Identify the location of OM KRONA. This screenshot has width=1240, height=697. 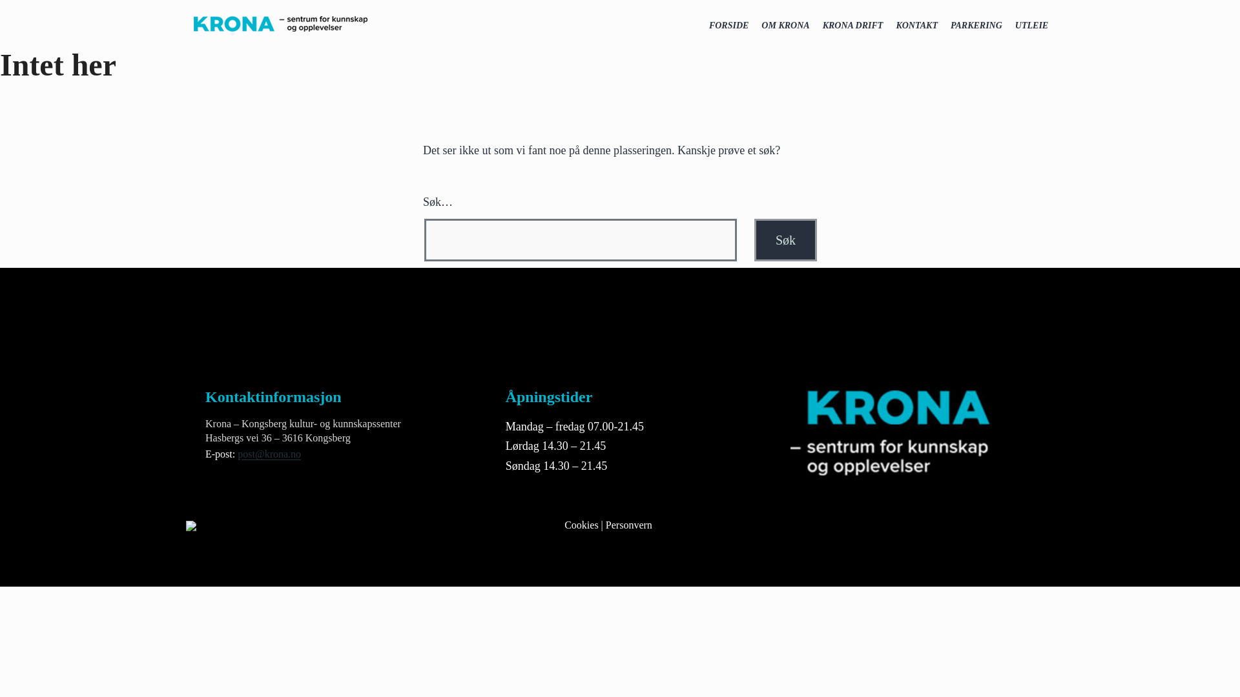
(785, 26).